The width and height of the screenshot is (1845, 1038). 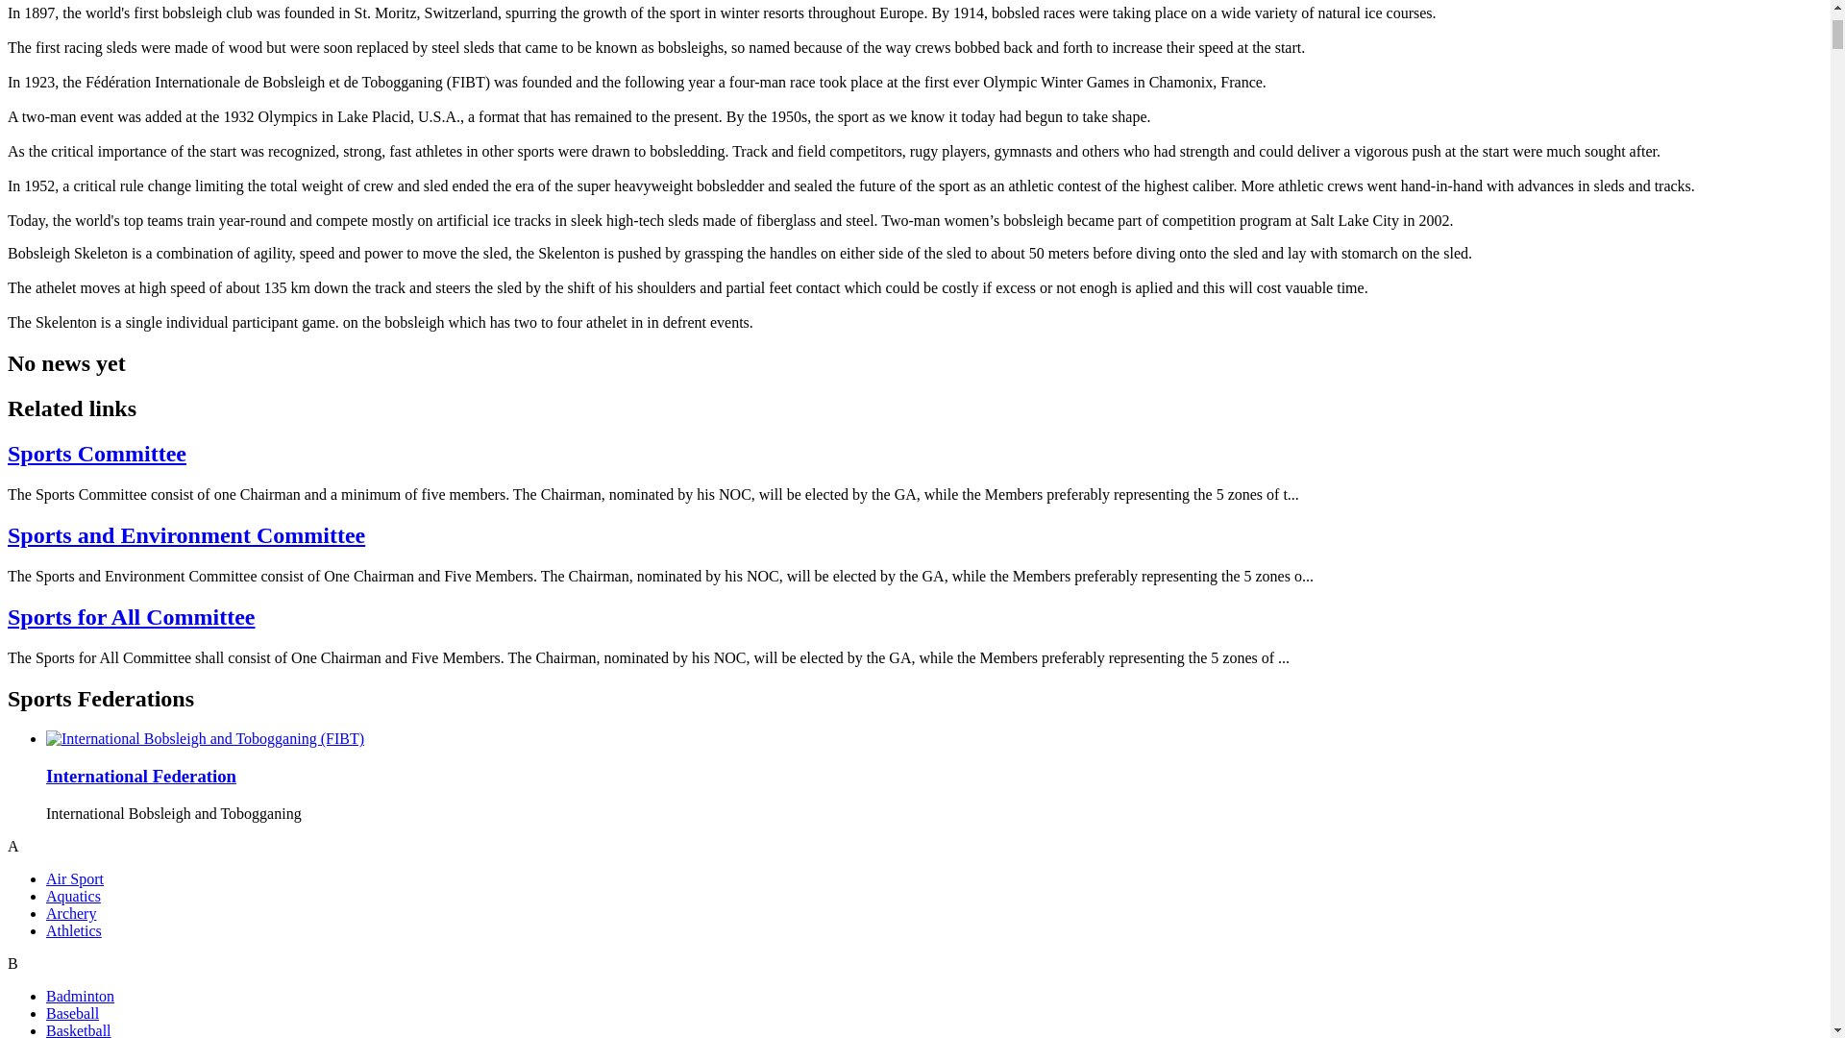 What do you see at coordinates (75, 878) in the screenshot?
I see `Air Sport` at bounding box center [75, 878].